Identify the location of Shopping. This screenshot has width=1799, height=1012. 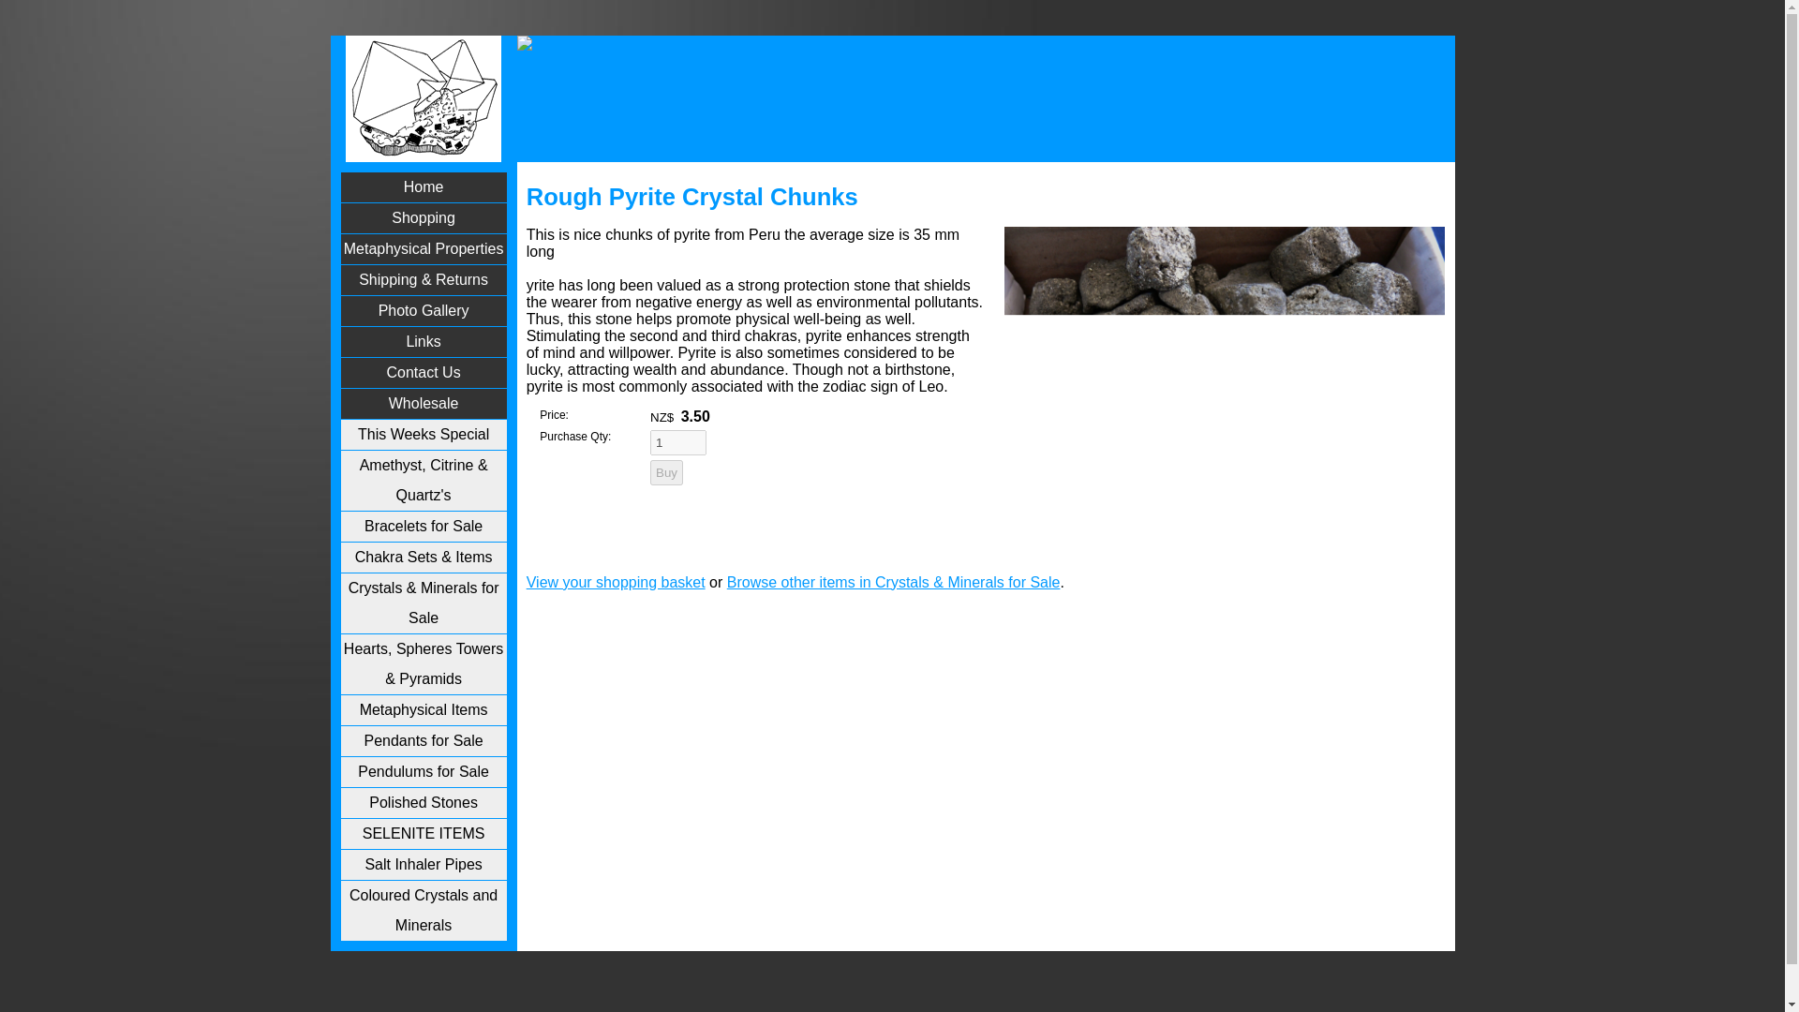
(424, 218).